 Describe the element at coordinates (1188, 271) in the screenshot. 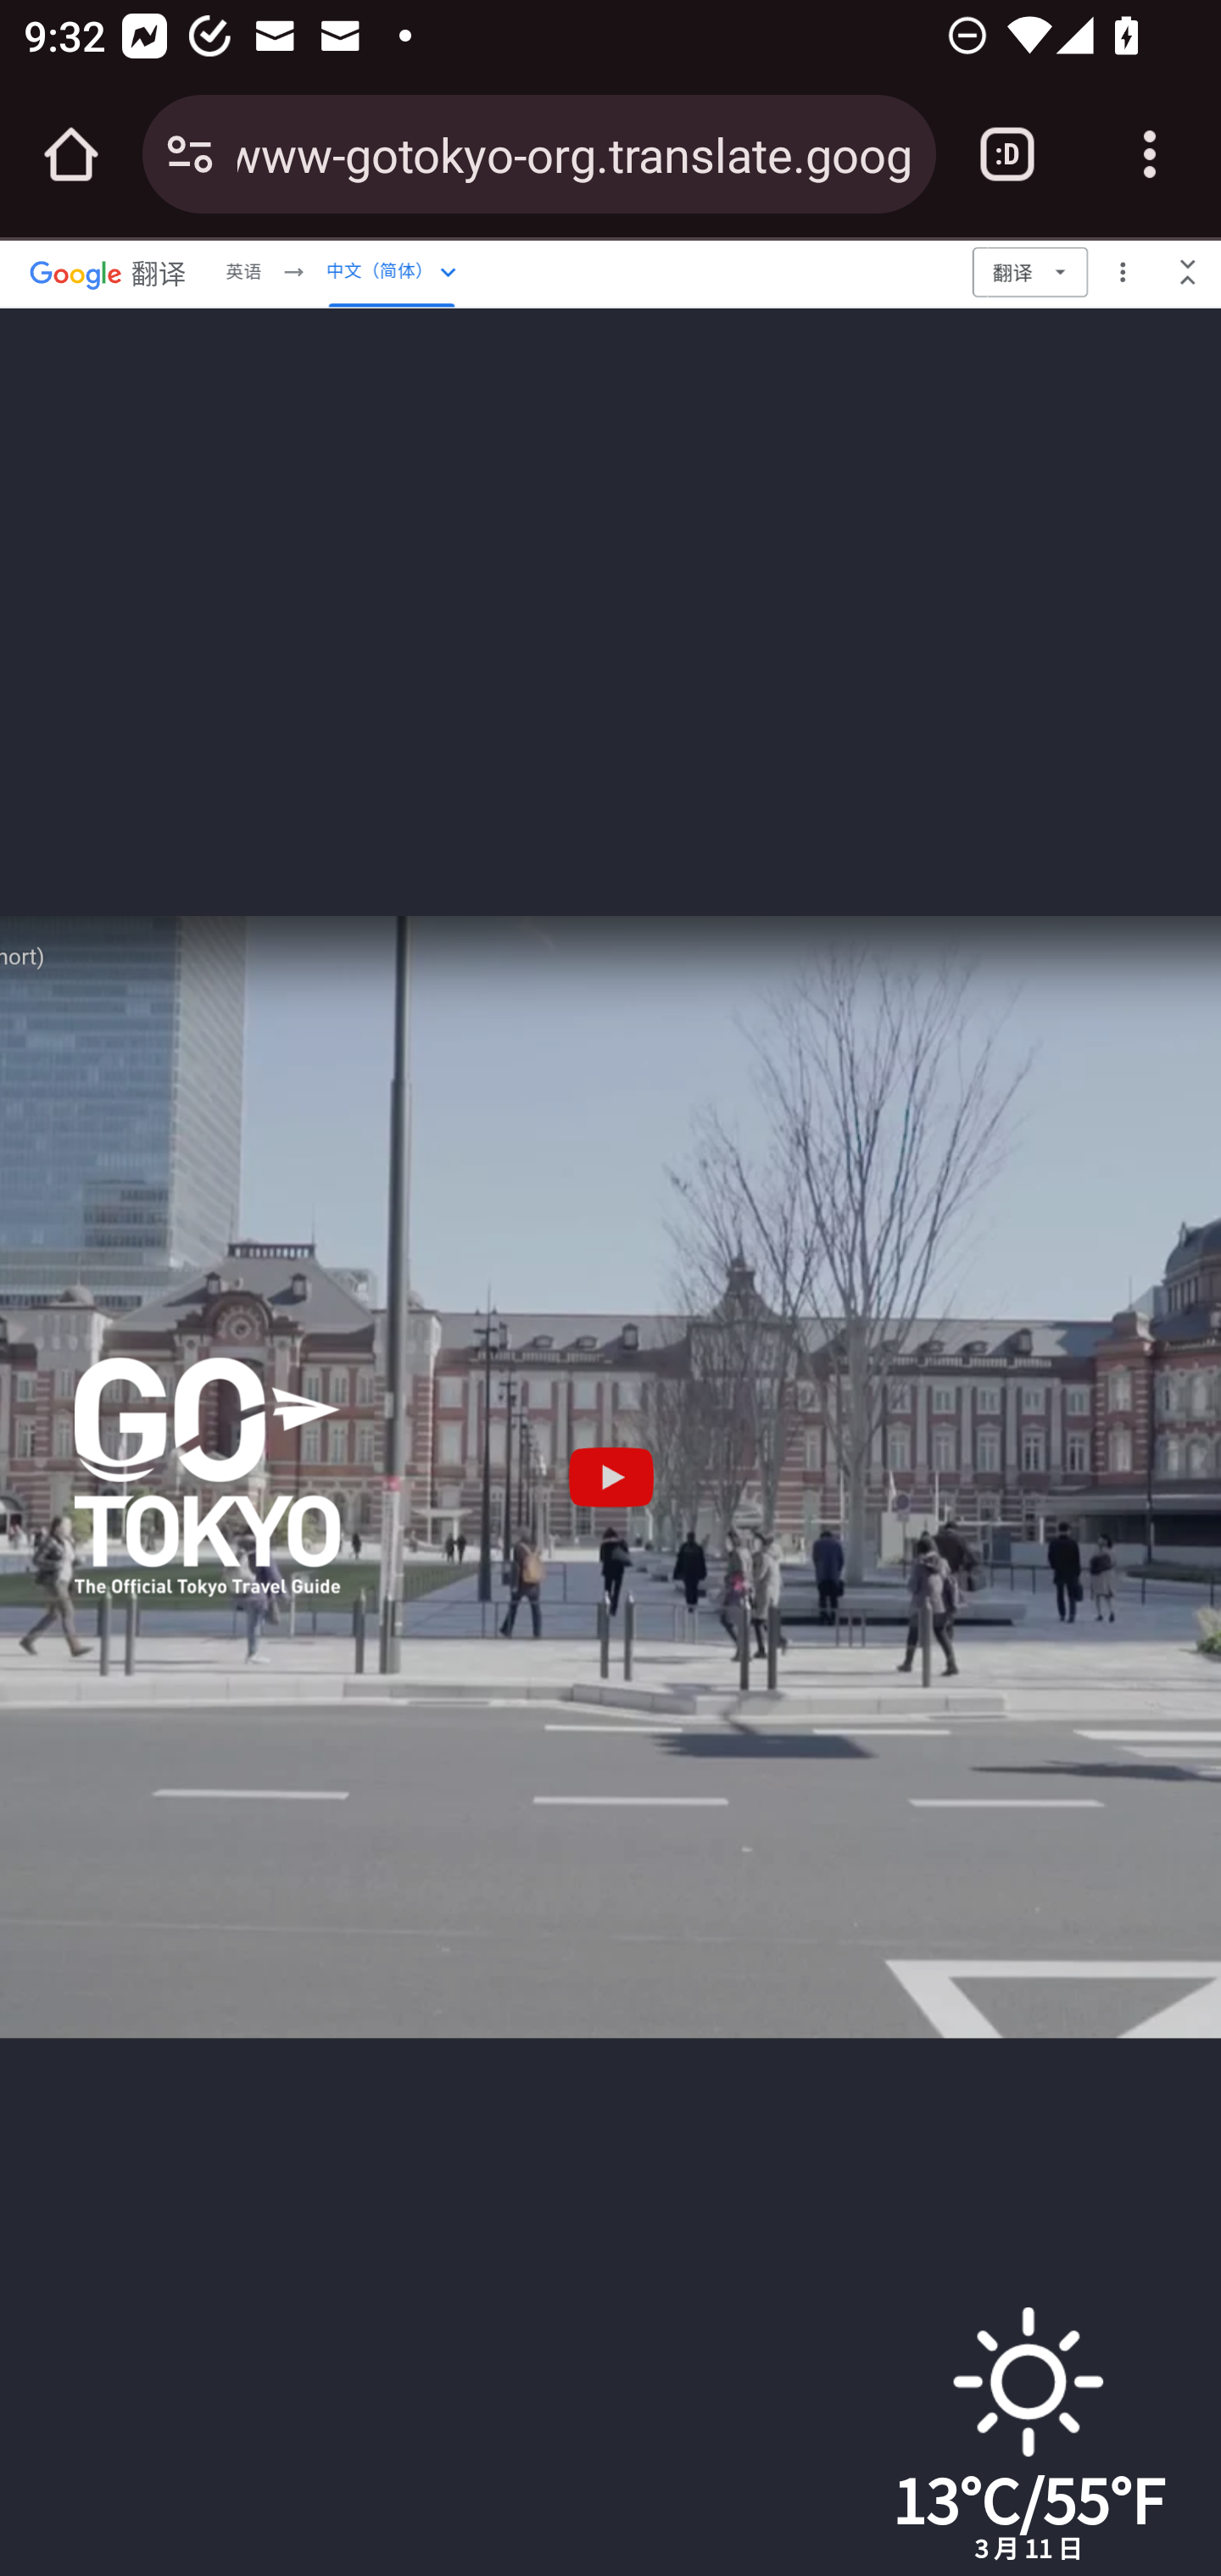

I see `收起谷歌翻译导航栏` at that location.